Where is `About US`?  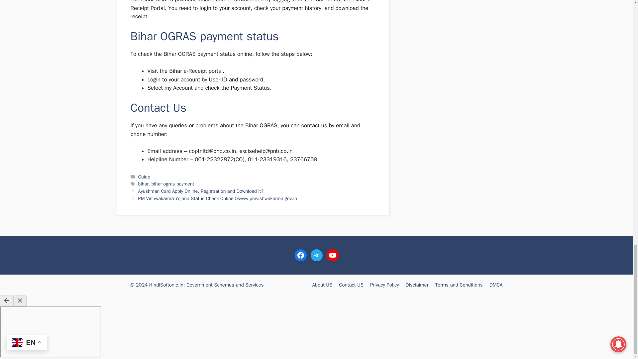
About US is located at coordinates (322, 285).